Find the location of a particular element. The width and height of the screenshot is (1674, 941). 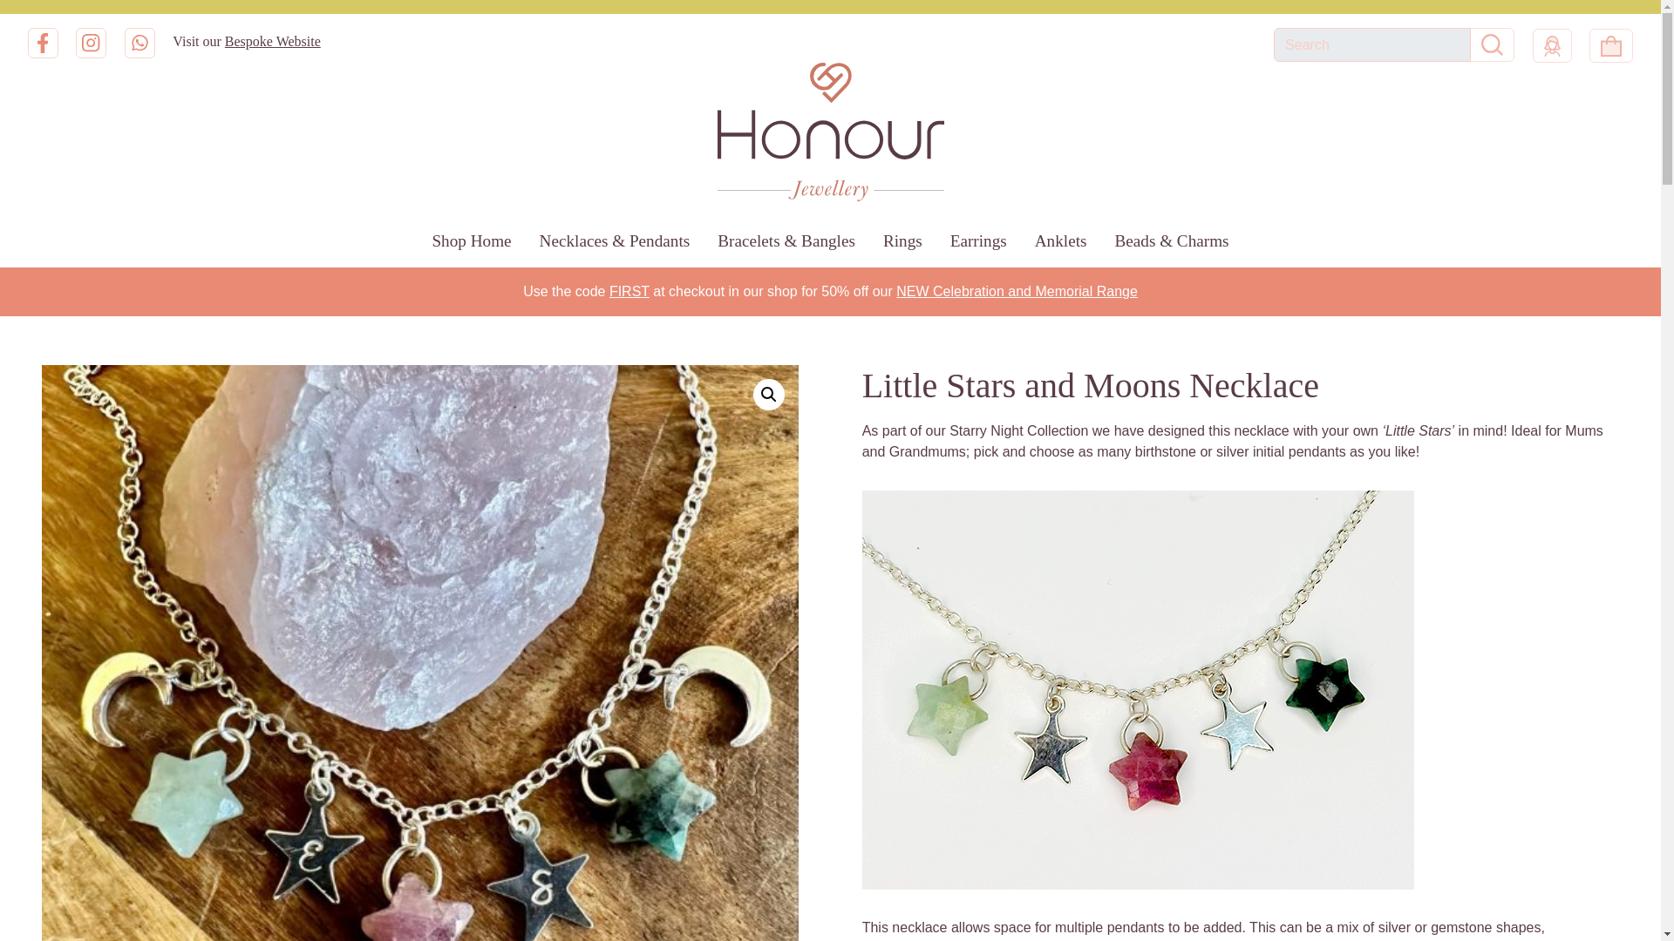

Cart is located at coordinates (1611, 45).